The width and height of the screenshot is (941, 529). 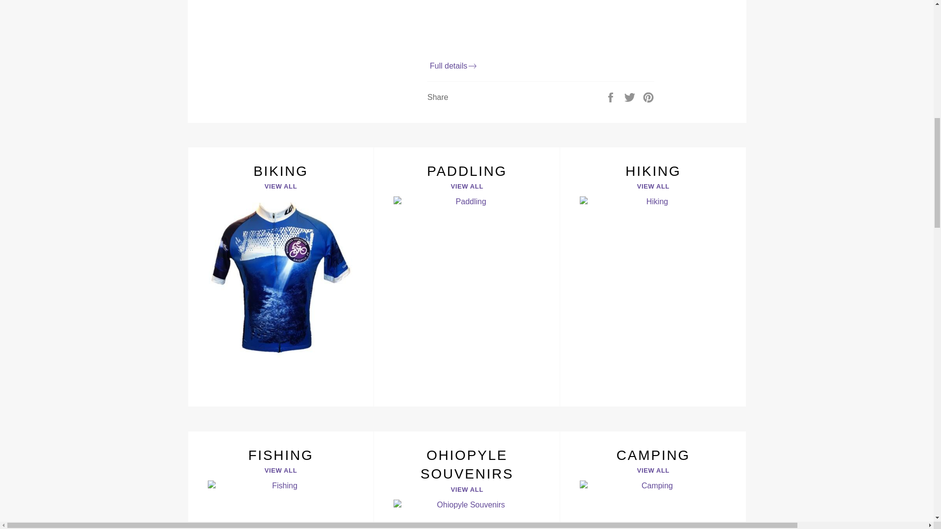 I want to click on Share on Facebook, so click(x=612, y=97).